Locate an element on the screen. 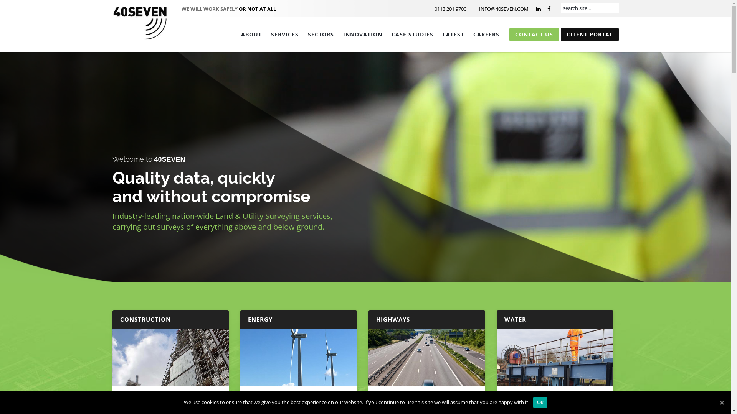 Image resolution: width=737 pixels, height=414 pixels. LATEST is located at coordinates (453, 34).